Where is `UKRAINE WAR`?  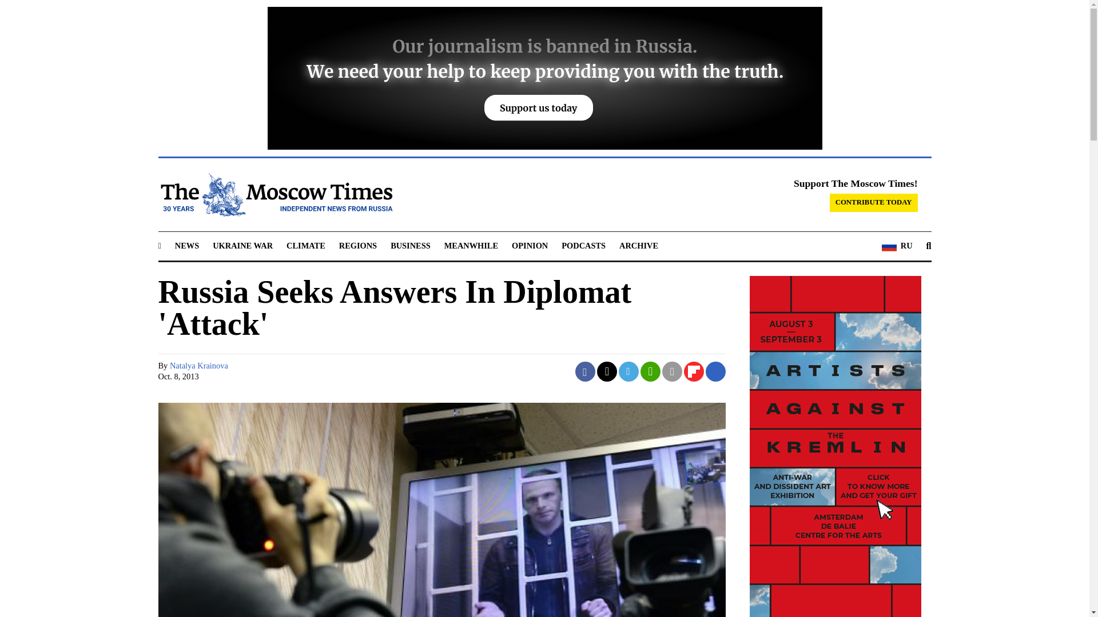
UKRAINE WAR is located at coordinates (242, 246).